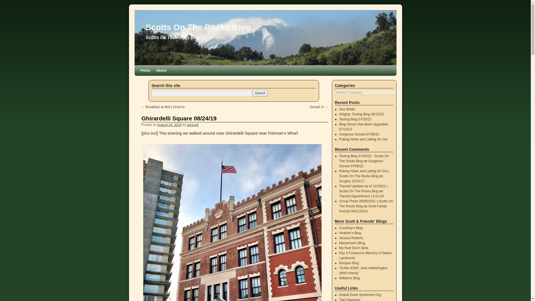 The width and height of the screenshot is (535, 301). I want to click on About, so click(161, 71).